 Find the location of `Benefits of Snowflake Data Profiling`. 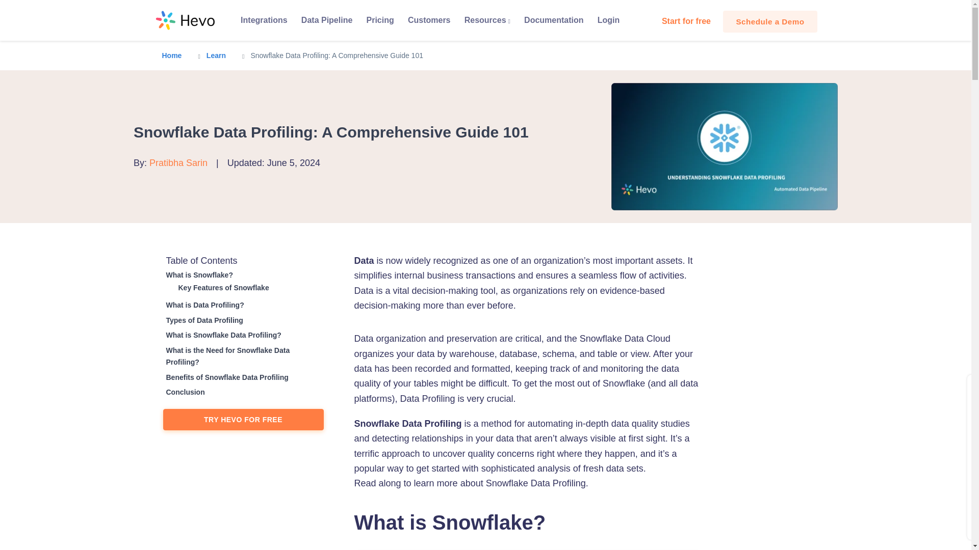

Benefits of Snowflake Data Profiling is located at coordinates (226, 377).